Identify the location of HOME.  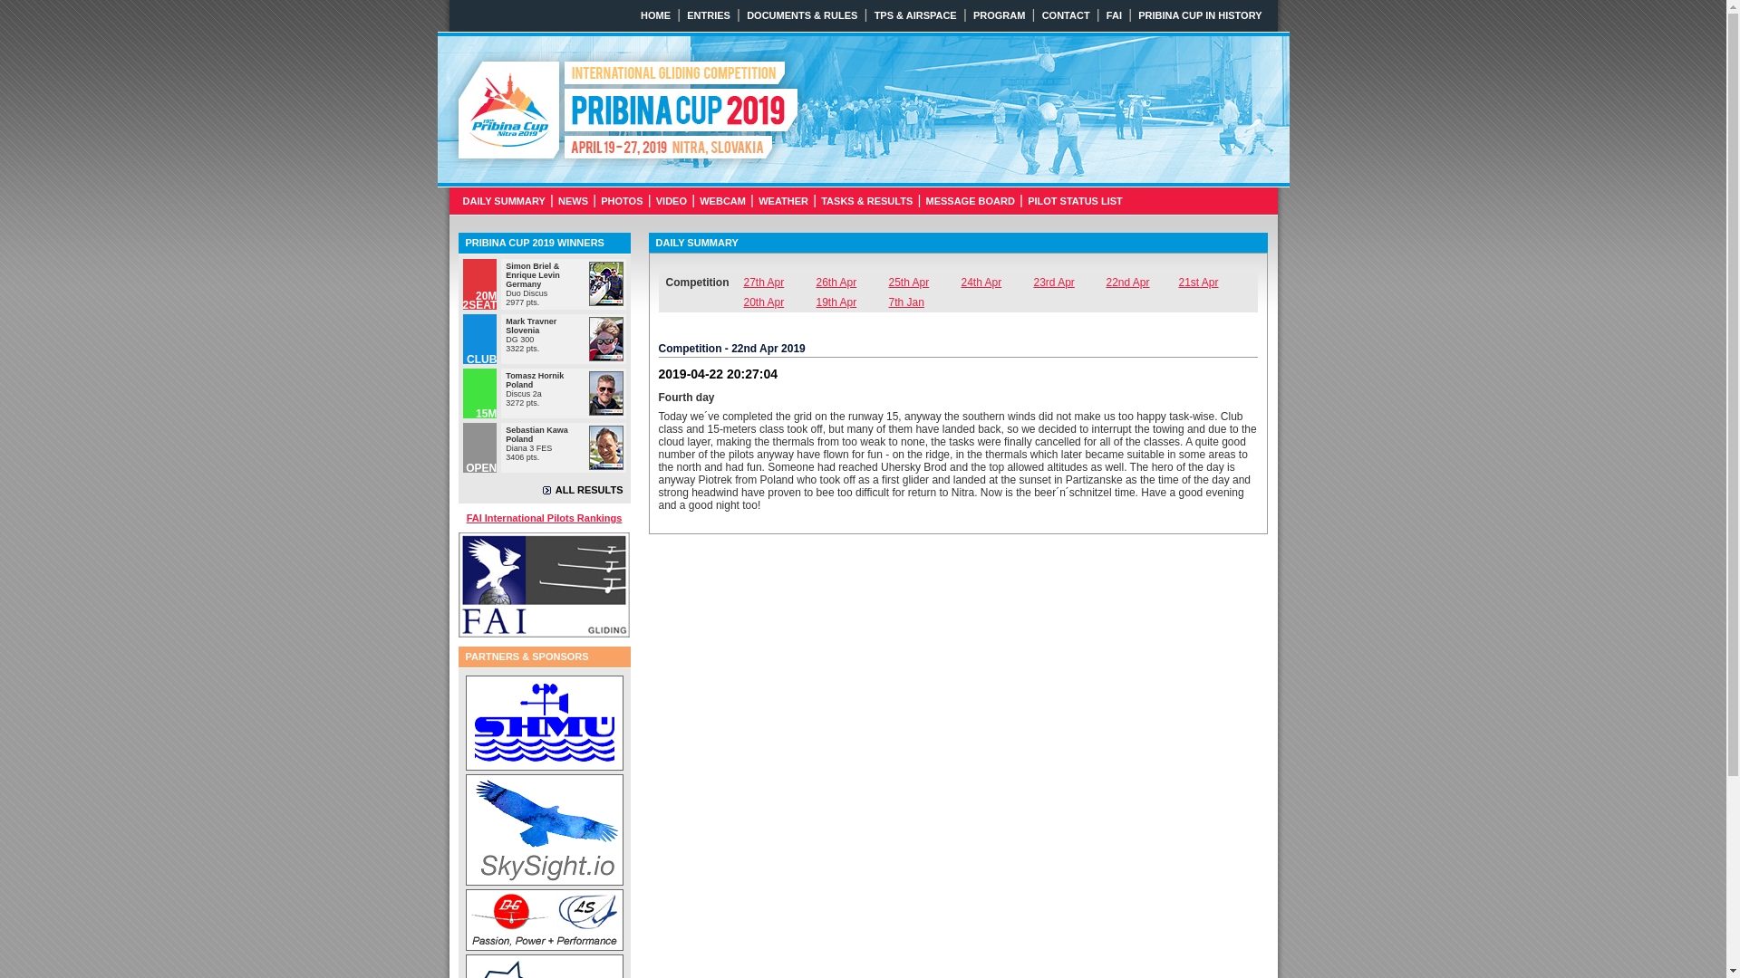
(656, 14).